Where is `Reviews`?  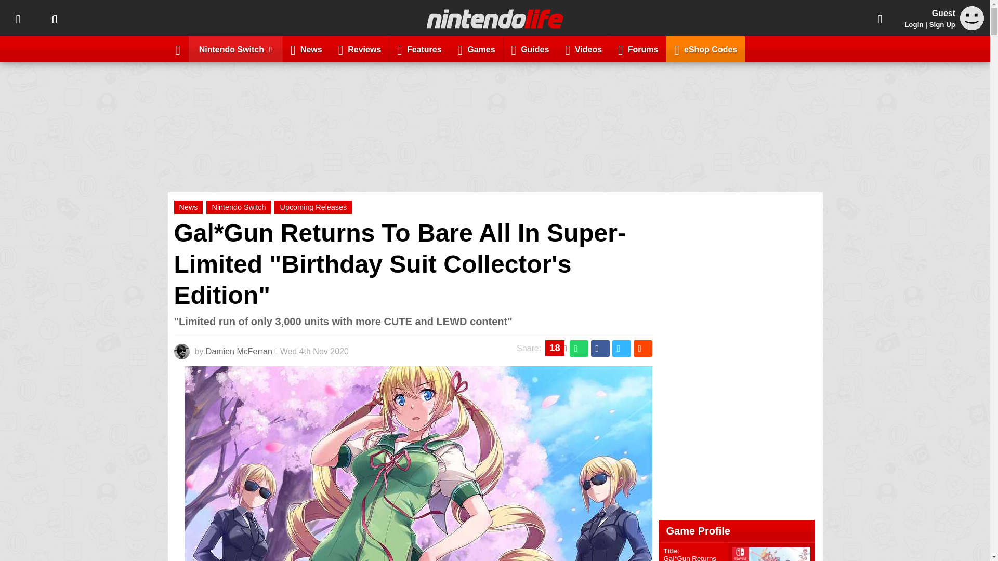 Reviews is located at coordinates (360, 49).